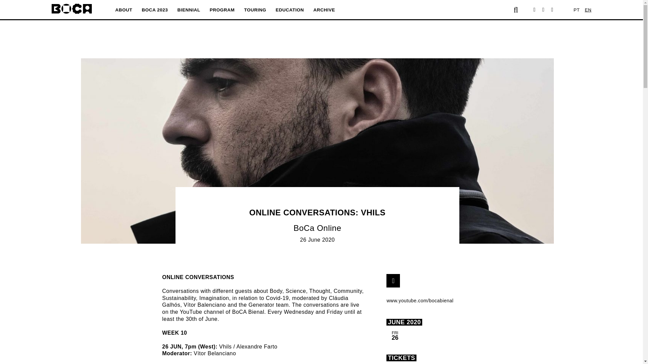  What do you see at coordinates (290, 9) in the screenshot?
I see `EDUCATION` at bounding box center [290, 9].